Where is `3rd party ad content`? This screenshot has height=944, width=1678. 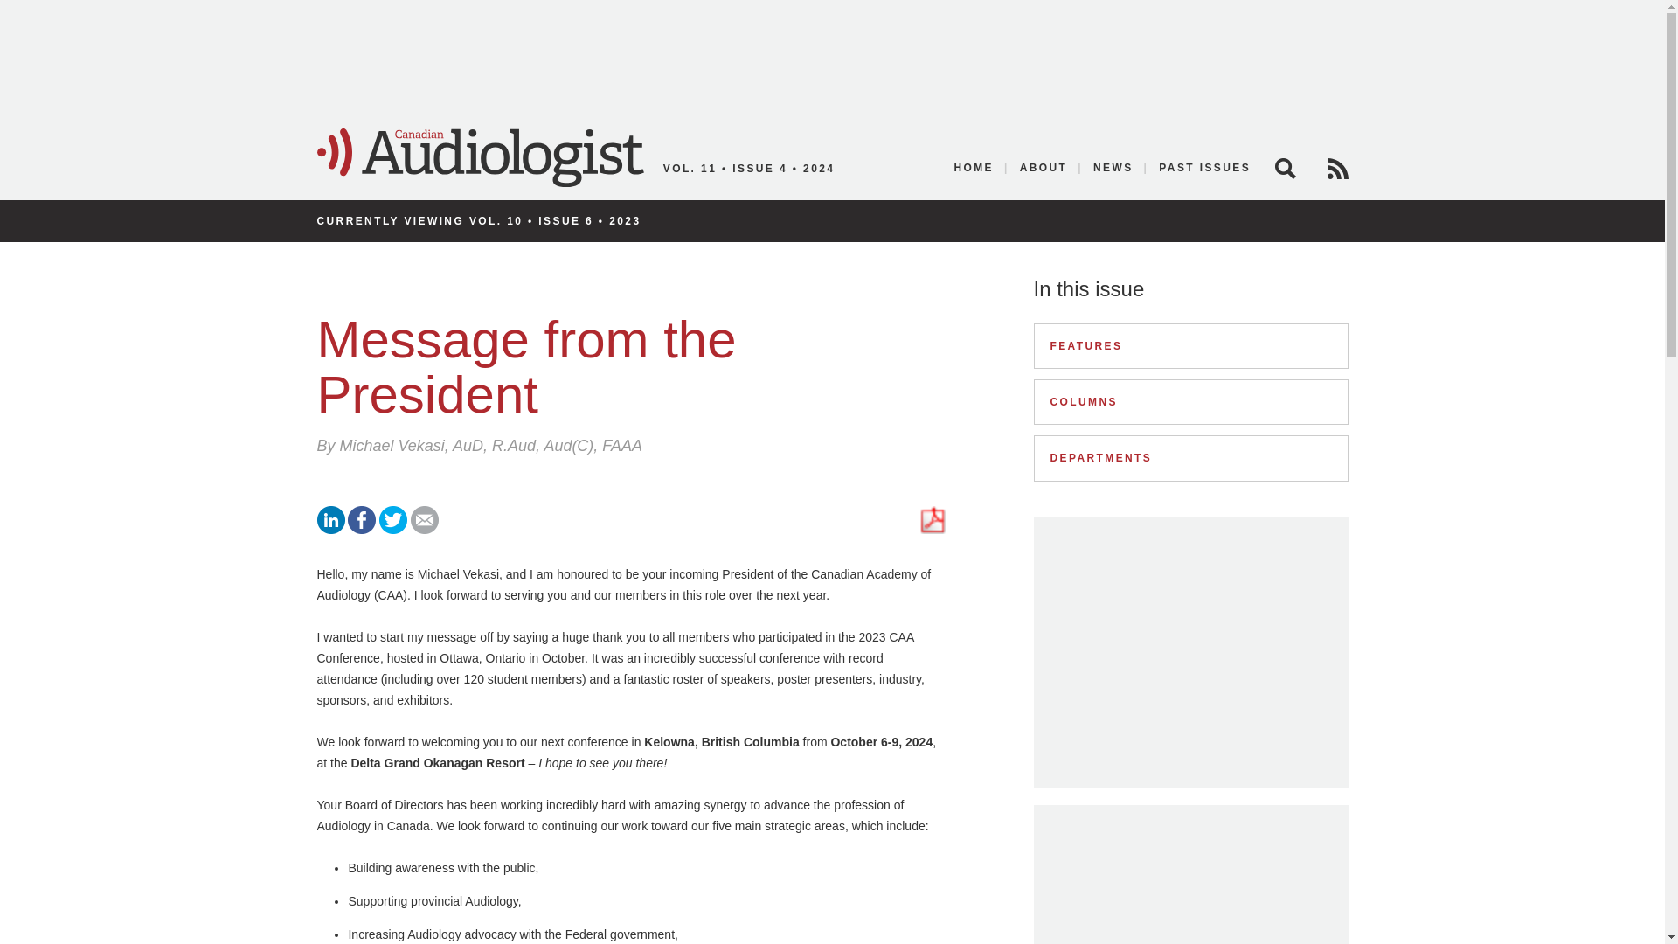 3rd party ad content is located at coordinates (1190, 652).